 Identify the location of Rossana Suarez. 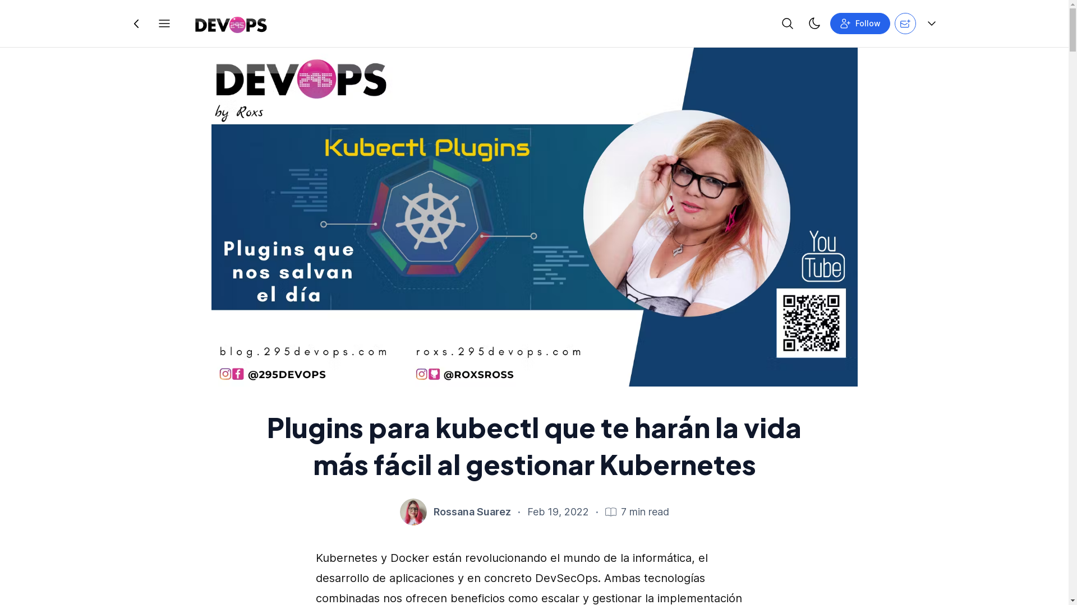
(472, 512).